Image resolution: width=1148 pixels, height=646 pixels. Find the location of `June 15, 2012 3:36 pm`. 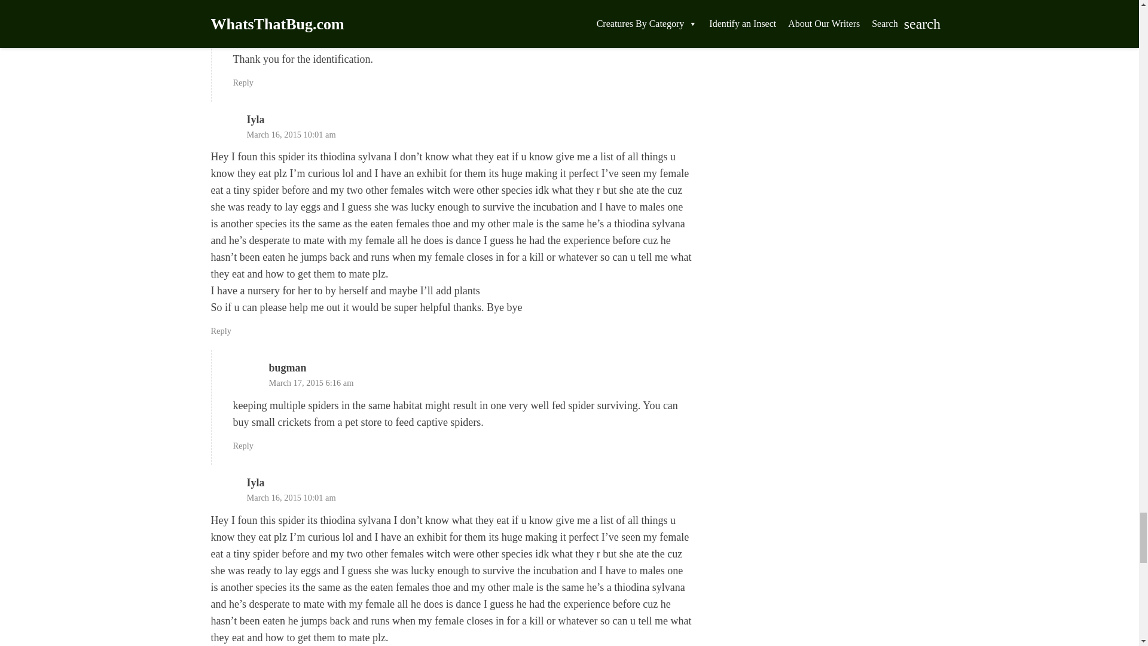

June 15, 2012 3:36 pm is located at coordinates (308, 36).